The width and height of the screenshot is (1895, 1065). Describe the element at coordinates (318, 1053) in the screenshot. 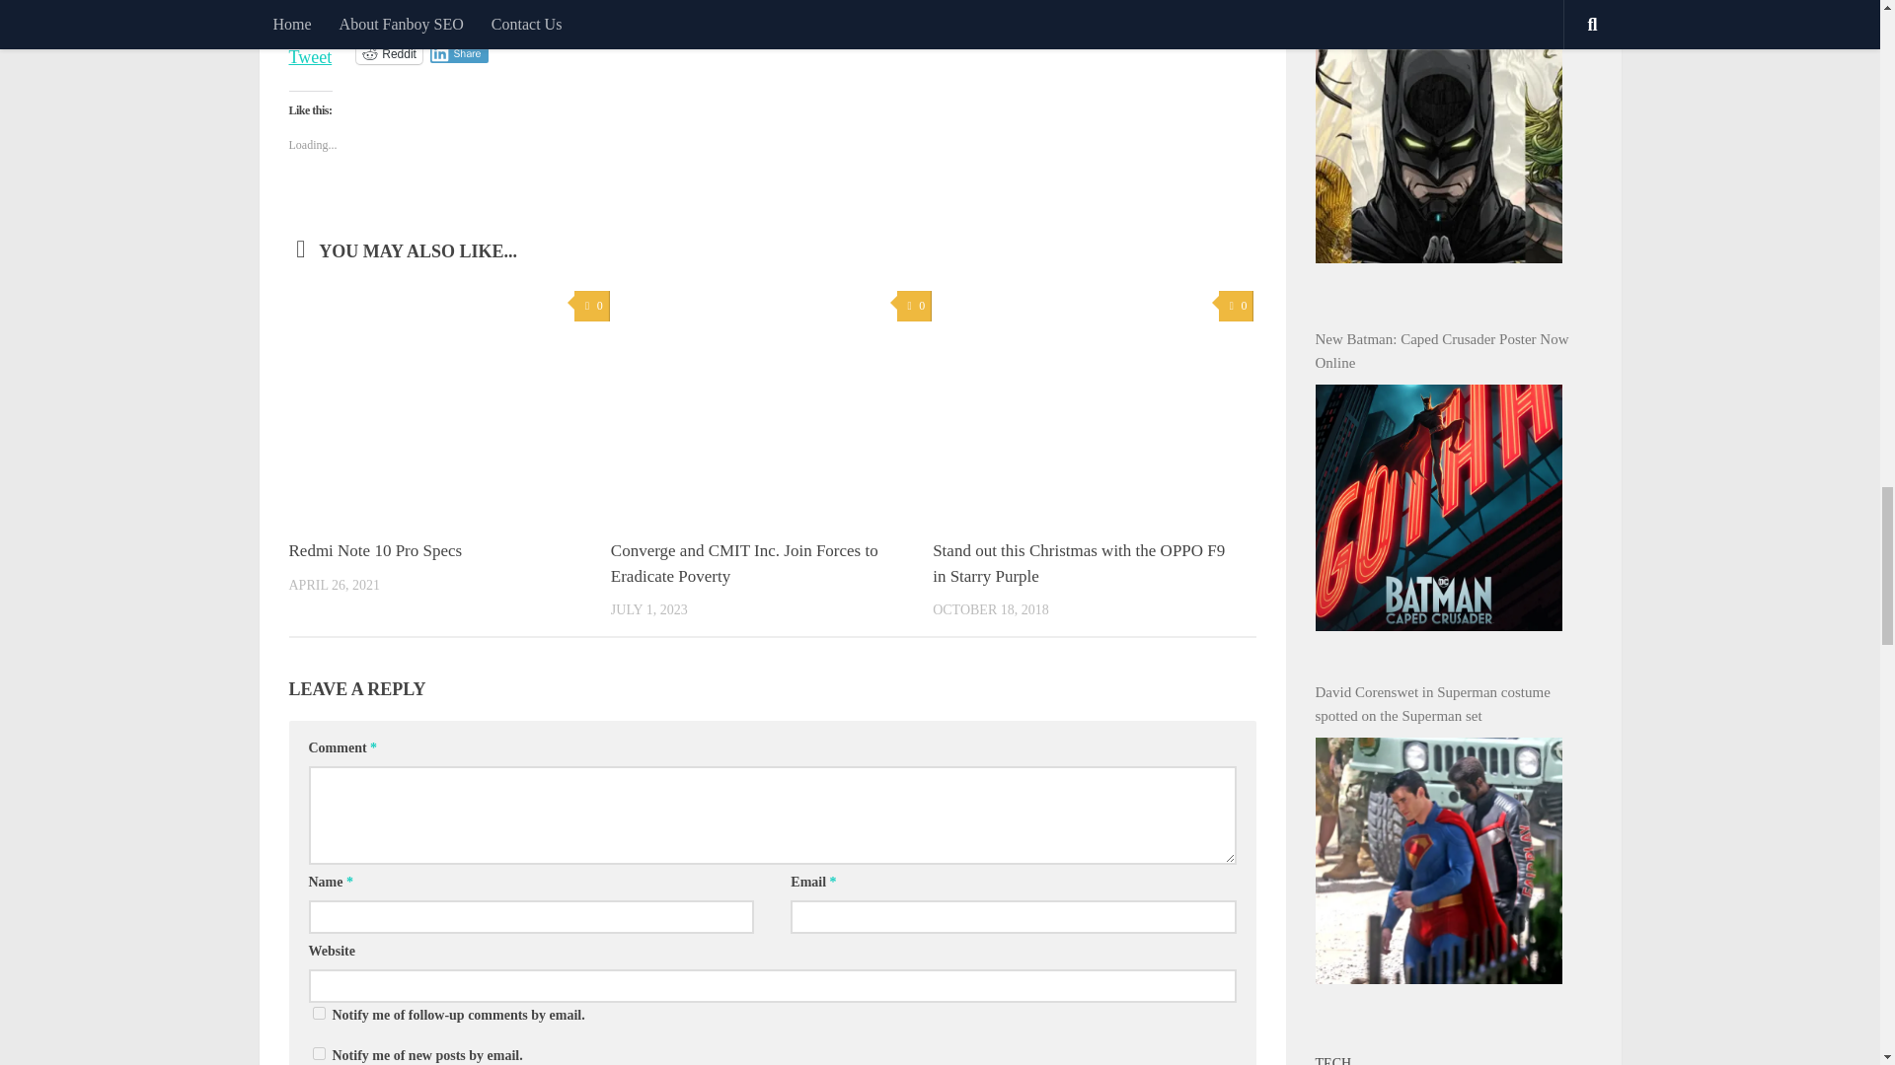

I see `subscribe` at that location.